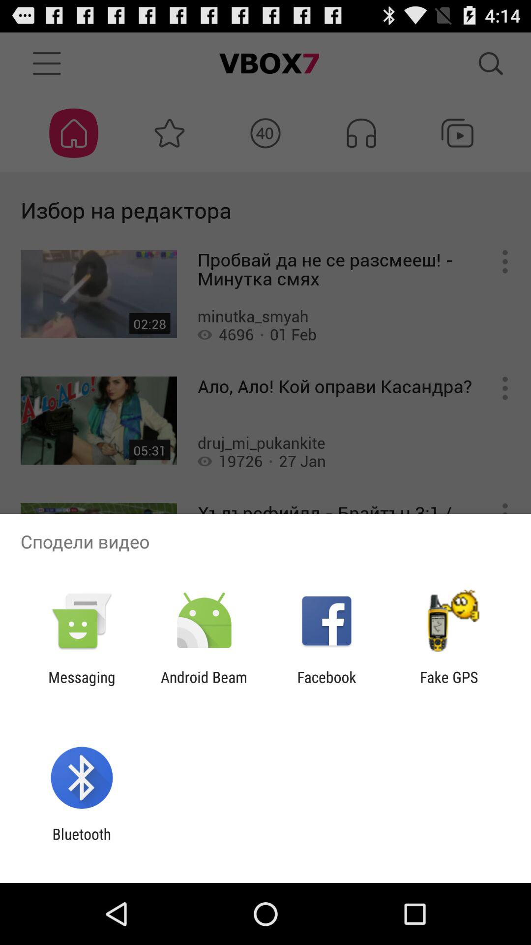 The height and width of the screenshot is (945, 531). I want to click on launch android beam, so click(204, 686).